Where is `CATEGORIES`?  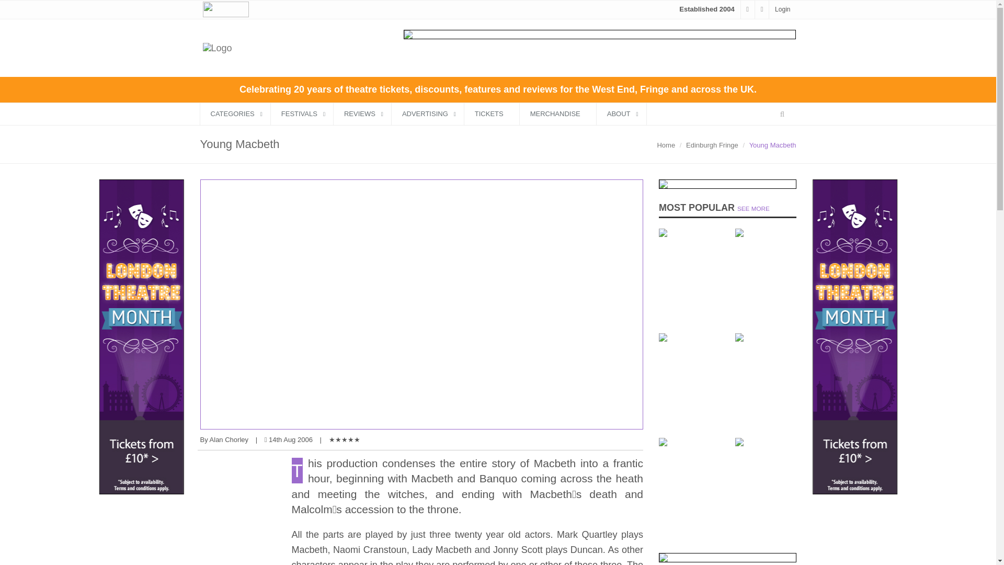
CATEGORIES is located at coordinates (235, 113).